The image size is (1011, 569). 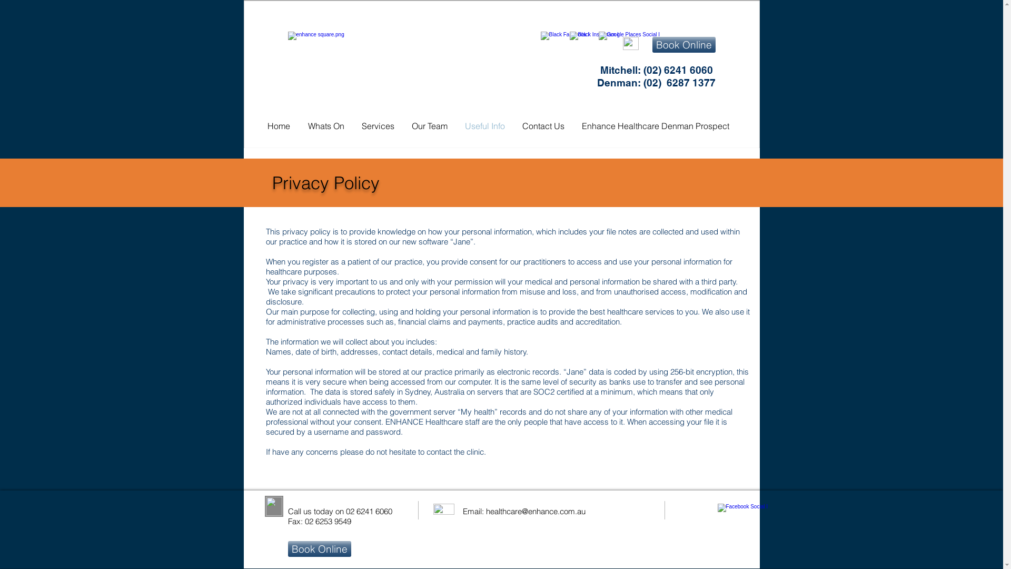 What do you see at coordinates (683, 45) in the screenshot?
I see `Book Online` at bounding box center [683, 45].